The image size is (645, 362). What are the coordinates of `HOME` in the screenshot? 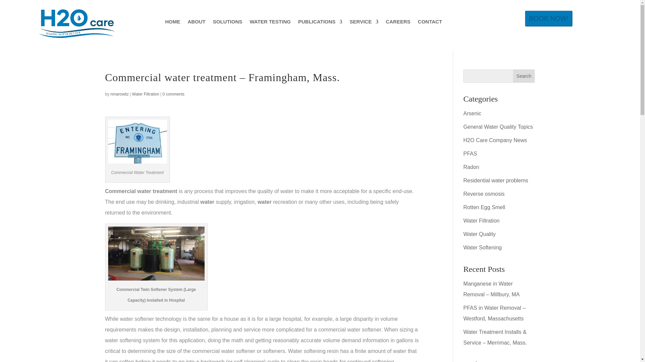 It's located at (172, 23).